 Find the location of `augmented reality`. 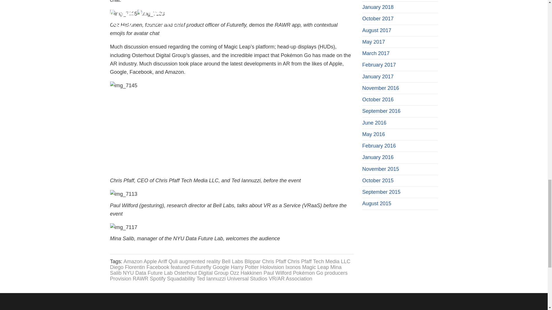

augmented reality is located at coordinates (200, 261).